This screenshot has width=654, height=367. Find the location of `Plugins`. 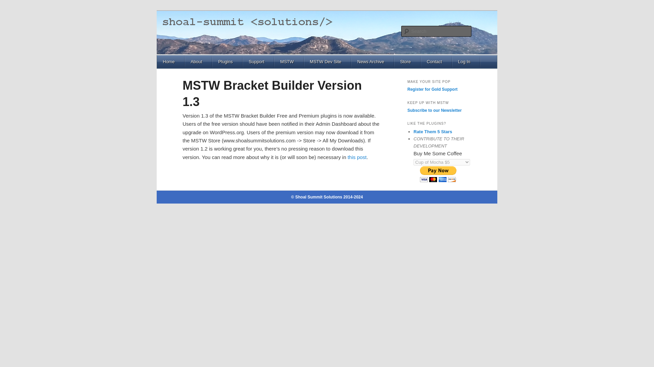

Plugins is located at coordinates (228, 62).